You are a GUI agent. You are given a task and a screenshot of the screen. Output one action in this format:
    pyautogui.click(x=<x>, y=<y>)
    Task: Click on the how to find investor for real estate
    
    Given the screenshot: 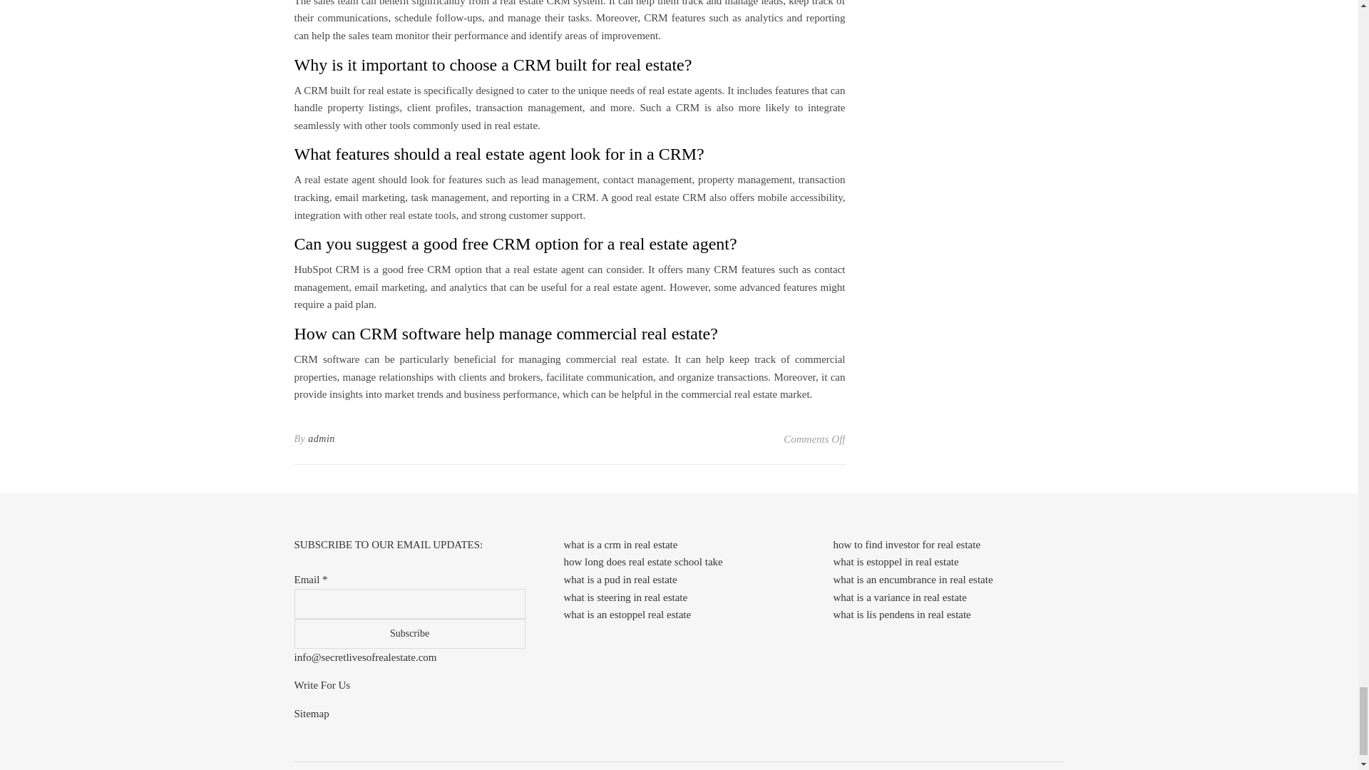 What is the action you would take?
    pyautogui.click(x=906, y=545)
    